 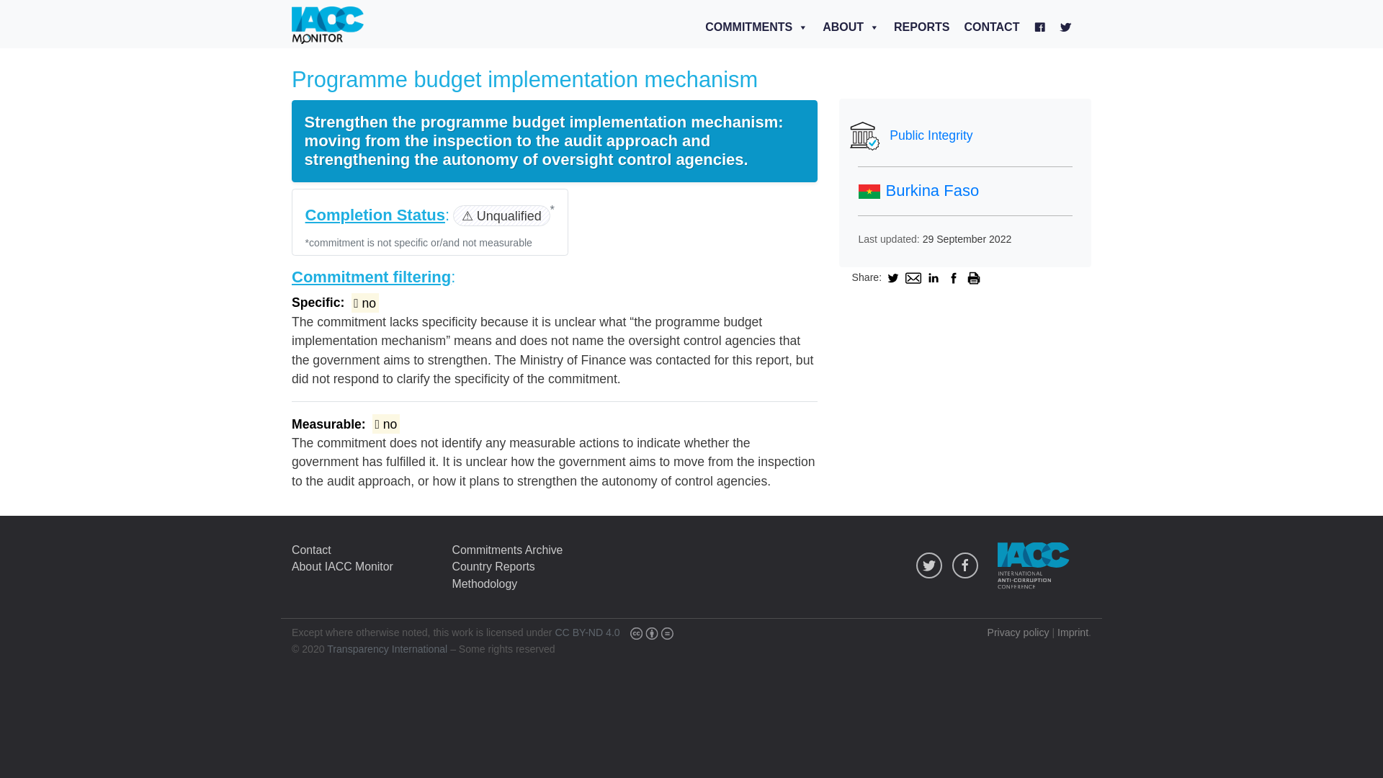 What do you see at coordinates (342, 566) in the screenshot?
I see `About IACC Monitor` at bounding box center [342, 566].